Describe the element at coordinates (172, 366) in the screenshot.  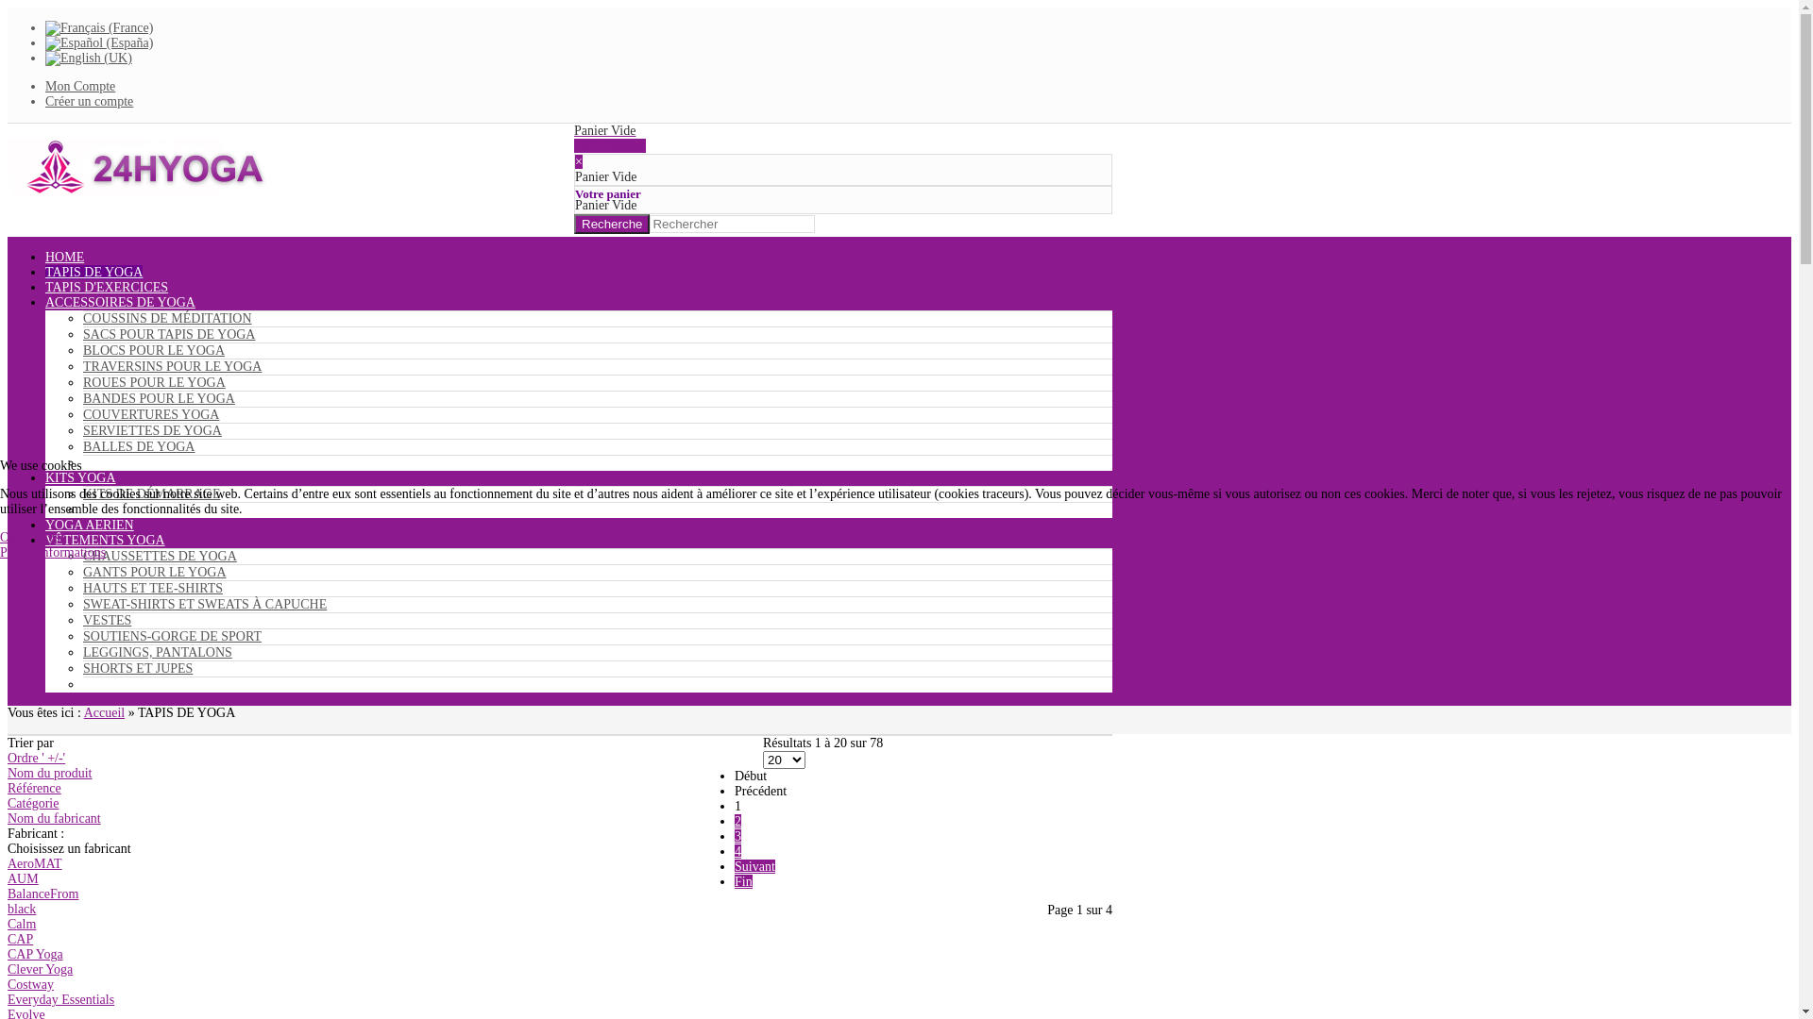
I see `TRAVERSINS POUR LE YOGA` at that location.